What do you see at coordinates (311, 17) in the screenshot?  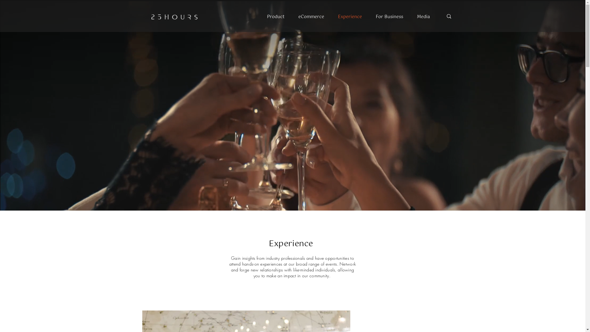 I see `eCommerce` at bounding box center [311, 17].